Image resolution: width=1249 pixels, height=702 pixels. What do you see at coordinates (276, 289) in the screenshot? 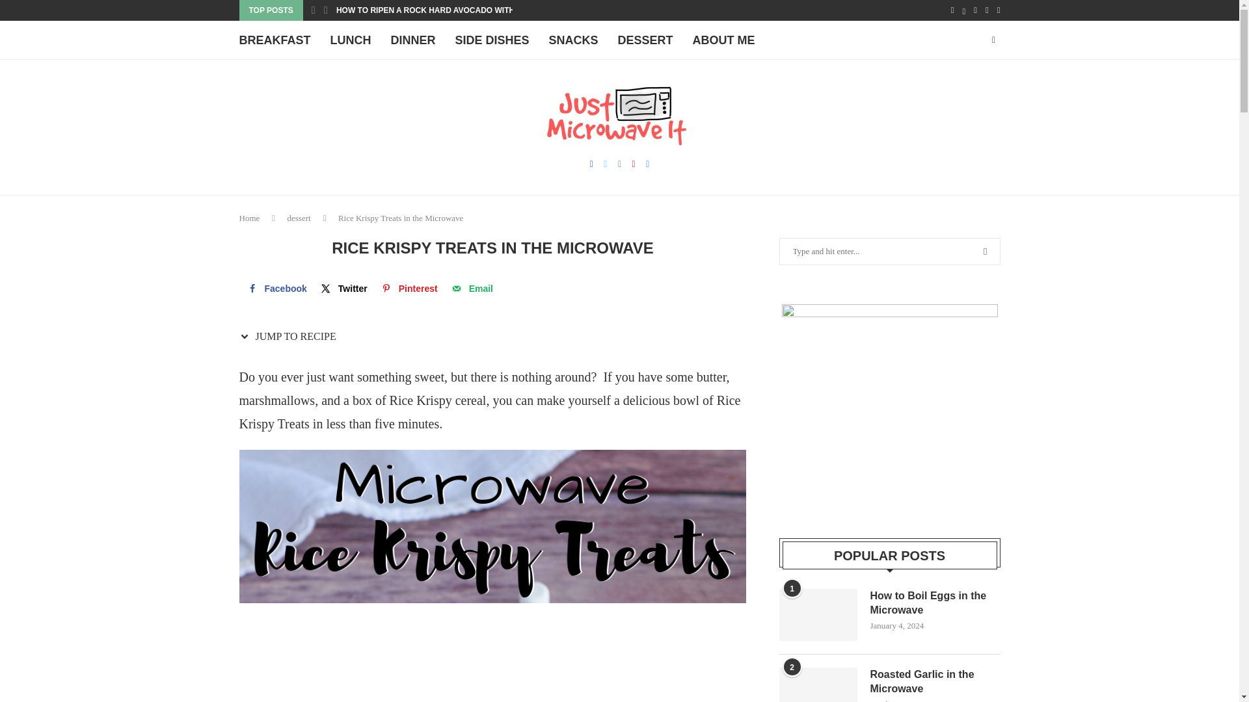
I see `Facebook` at bounding box center [276, 289].